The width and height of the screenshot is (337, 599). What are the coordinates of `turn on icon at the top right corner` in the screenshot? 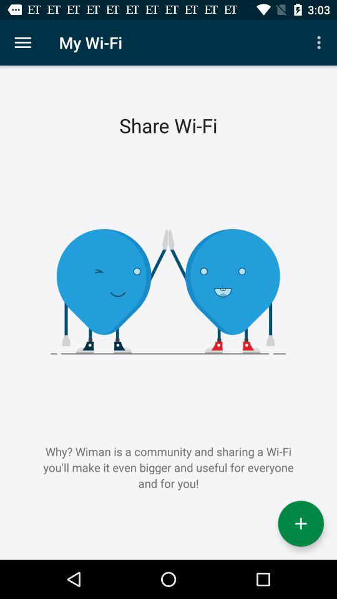 It's located at (321, 42).